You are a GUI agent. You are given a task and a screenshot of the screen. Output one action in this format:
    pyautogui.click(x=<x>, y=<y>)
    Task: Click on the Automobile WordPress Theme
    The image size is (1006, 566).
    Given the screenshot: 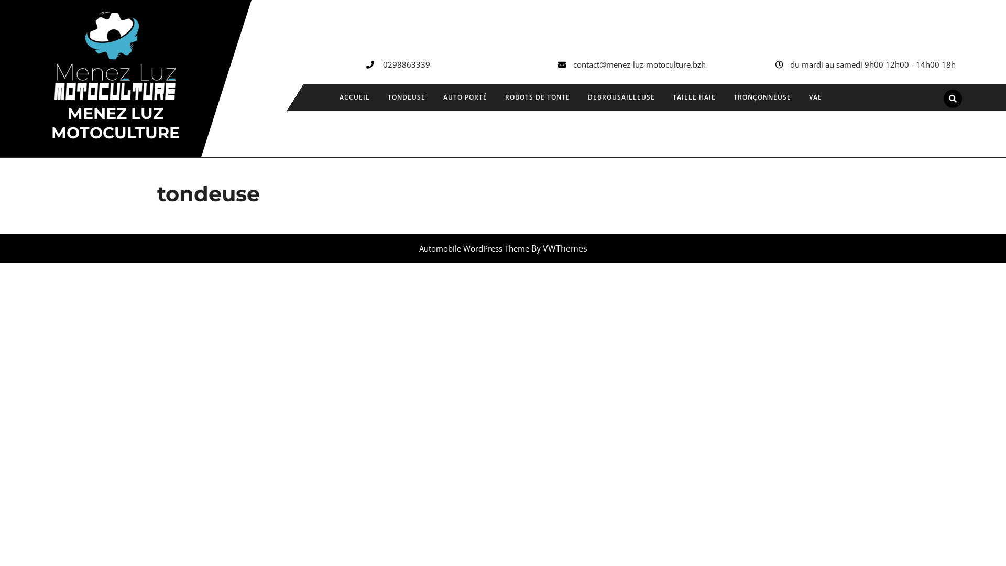 What is the action you would take?
    pyautogui.click(x=474, y=248)
    